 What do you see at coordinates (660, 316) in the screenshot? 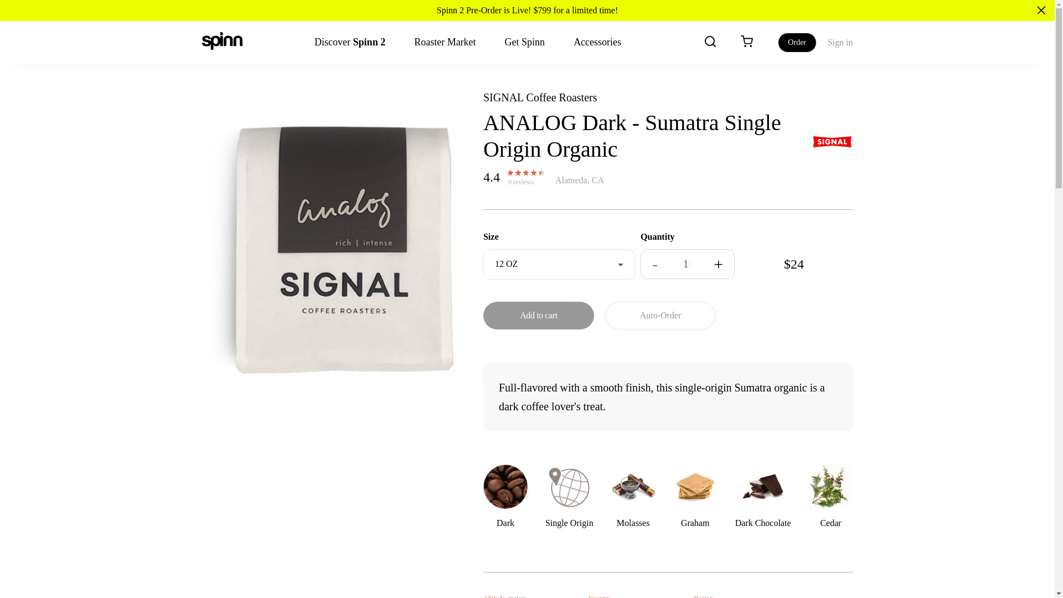
I see `Auto-Order` at bounding box center [660, 316].